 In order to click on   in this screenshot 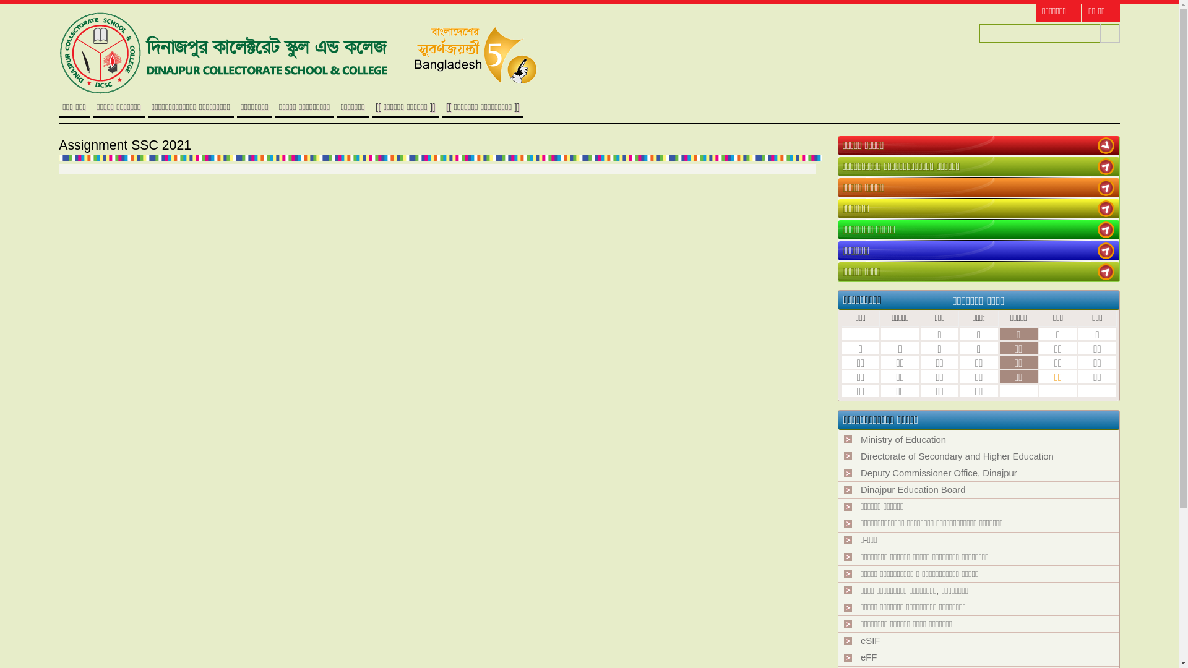, I will do `click(1106, 146)`.